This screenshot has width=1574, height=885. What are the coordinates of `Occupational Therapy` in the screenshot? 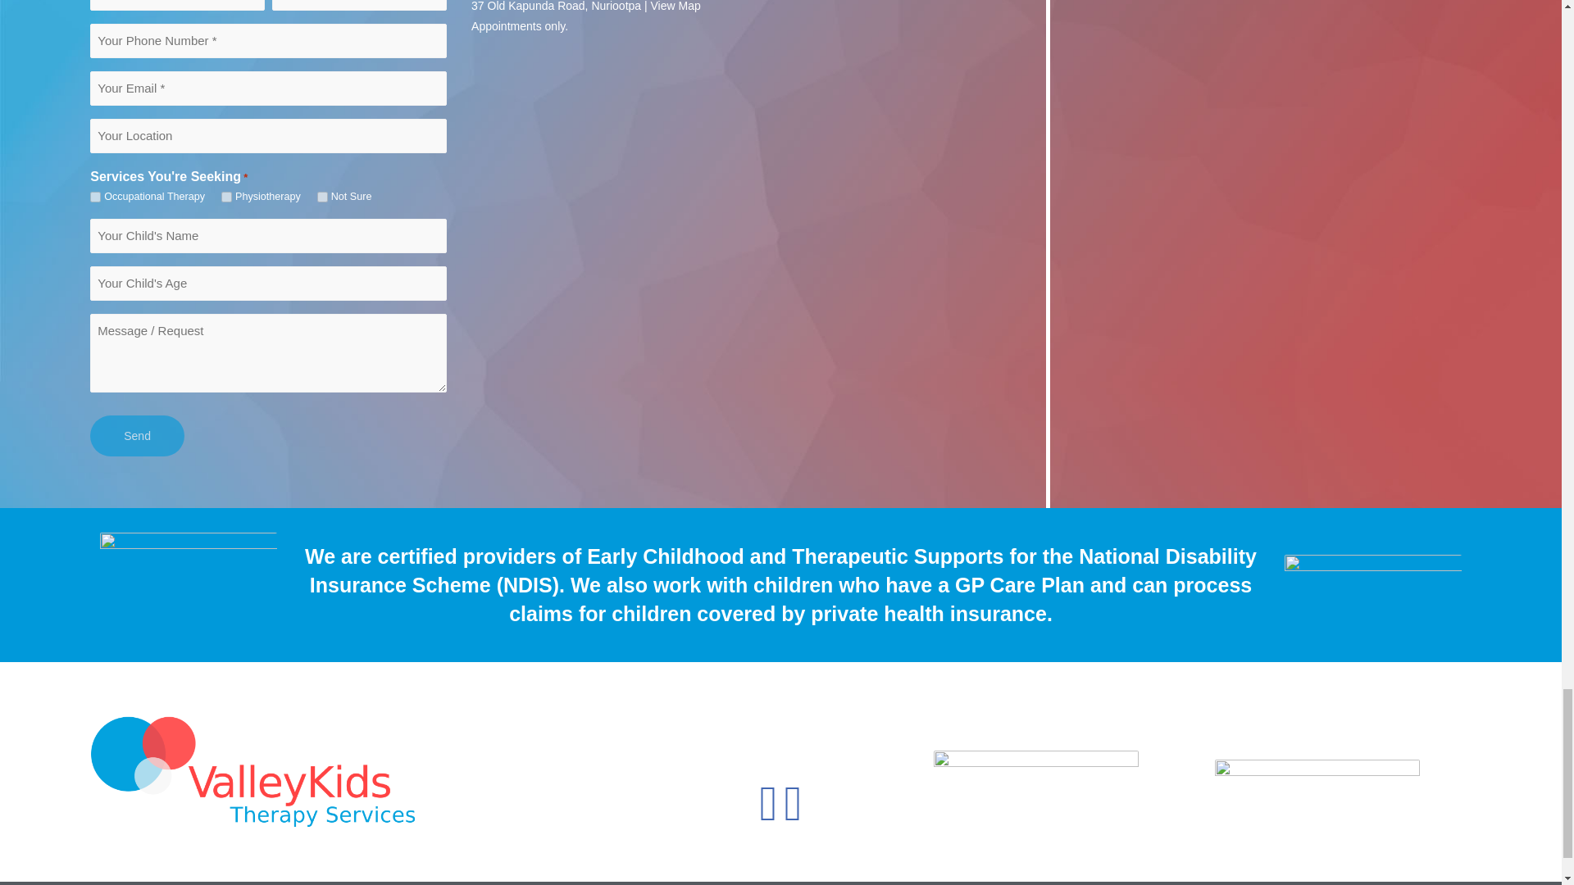 It's located at (95, 197).